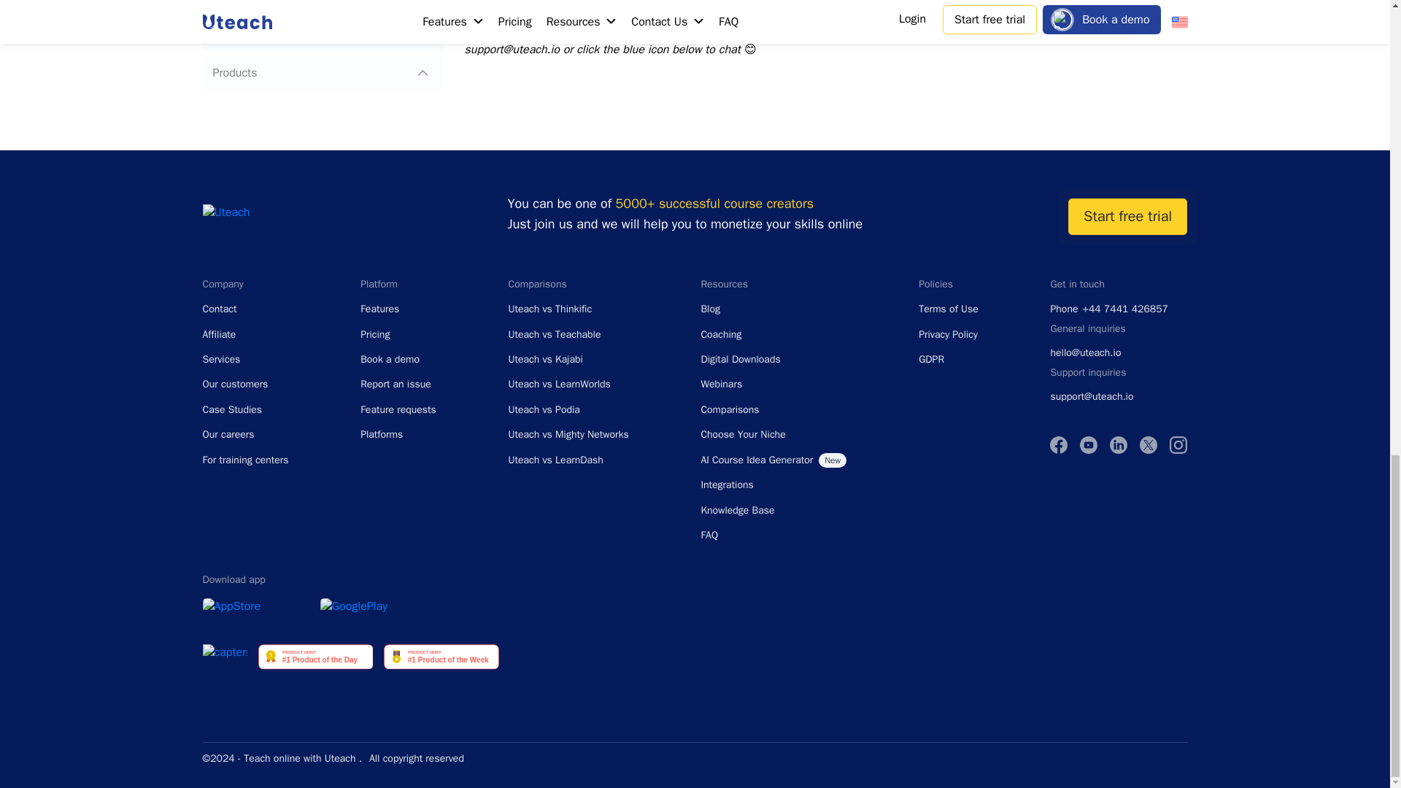 This screenshot has height=788, width=1401. Describe the element at coordinates (1058, 445) in the screenshot. I see `facebook` at that location.